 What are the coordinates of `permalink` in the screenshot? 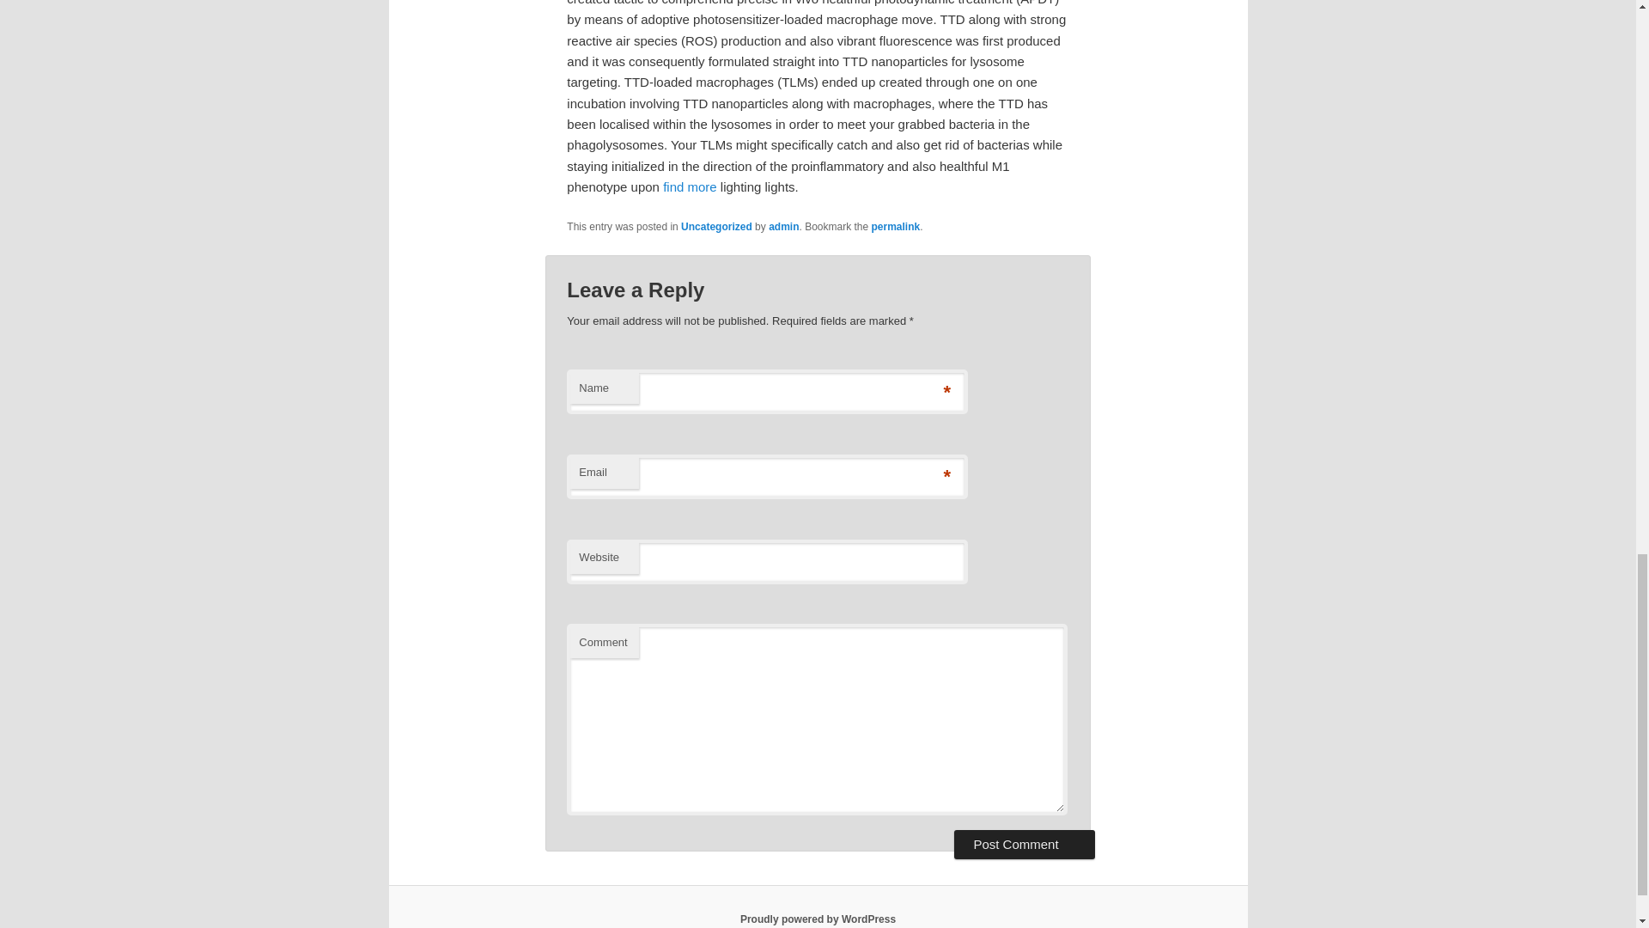 It's located at (896, 227).